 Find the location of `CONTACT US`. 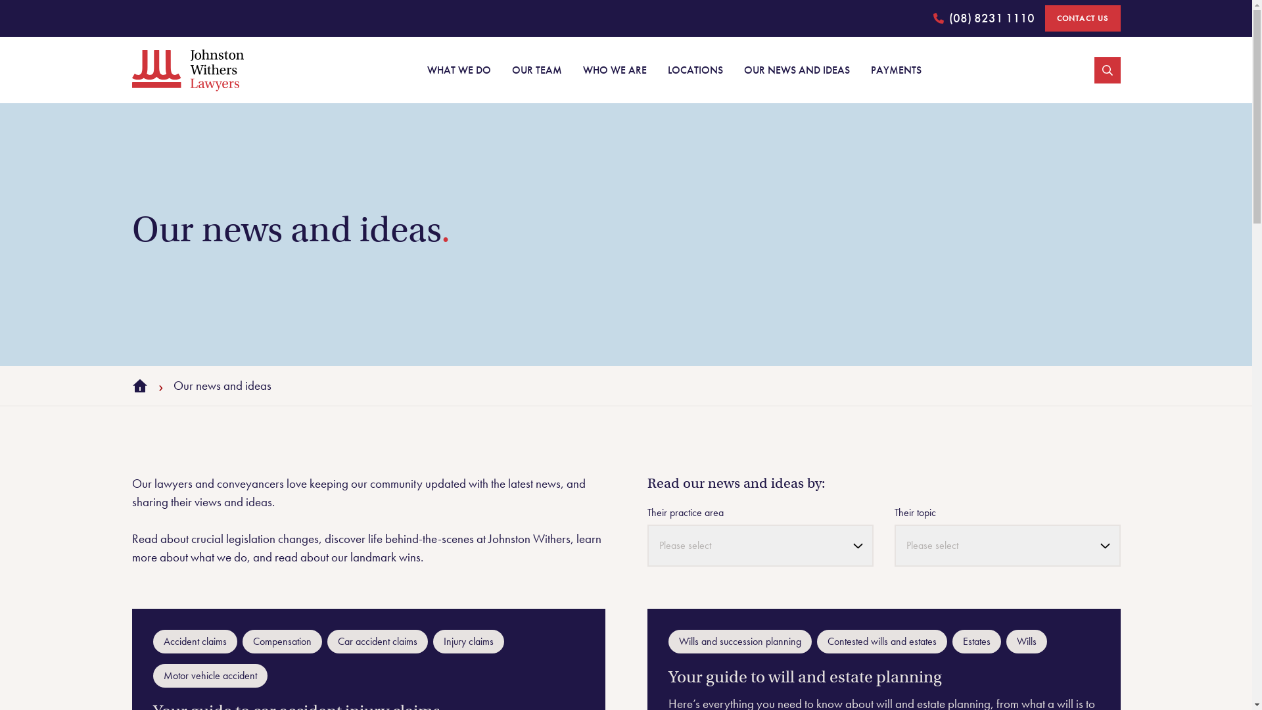

CONTACT US is located at coordinates (1083, 18).